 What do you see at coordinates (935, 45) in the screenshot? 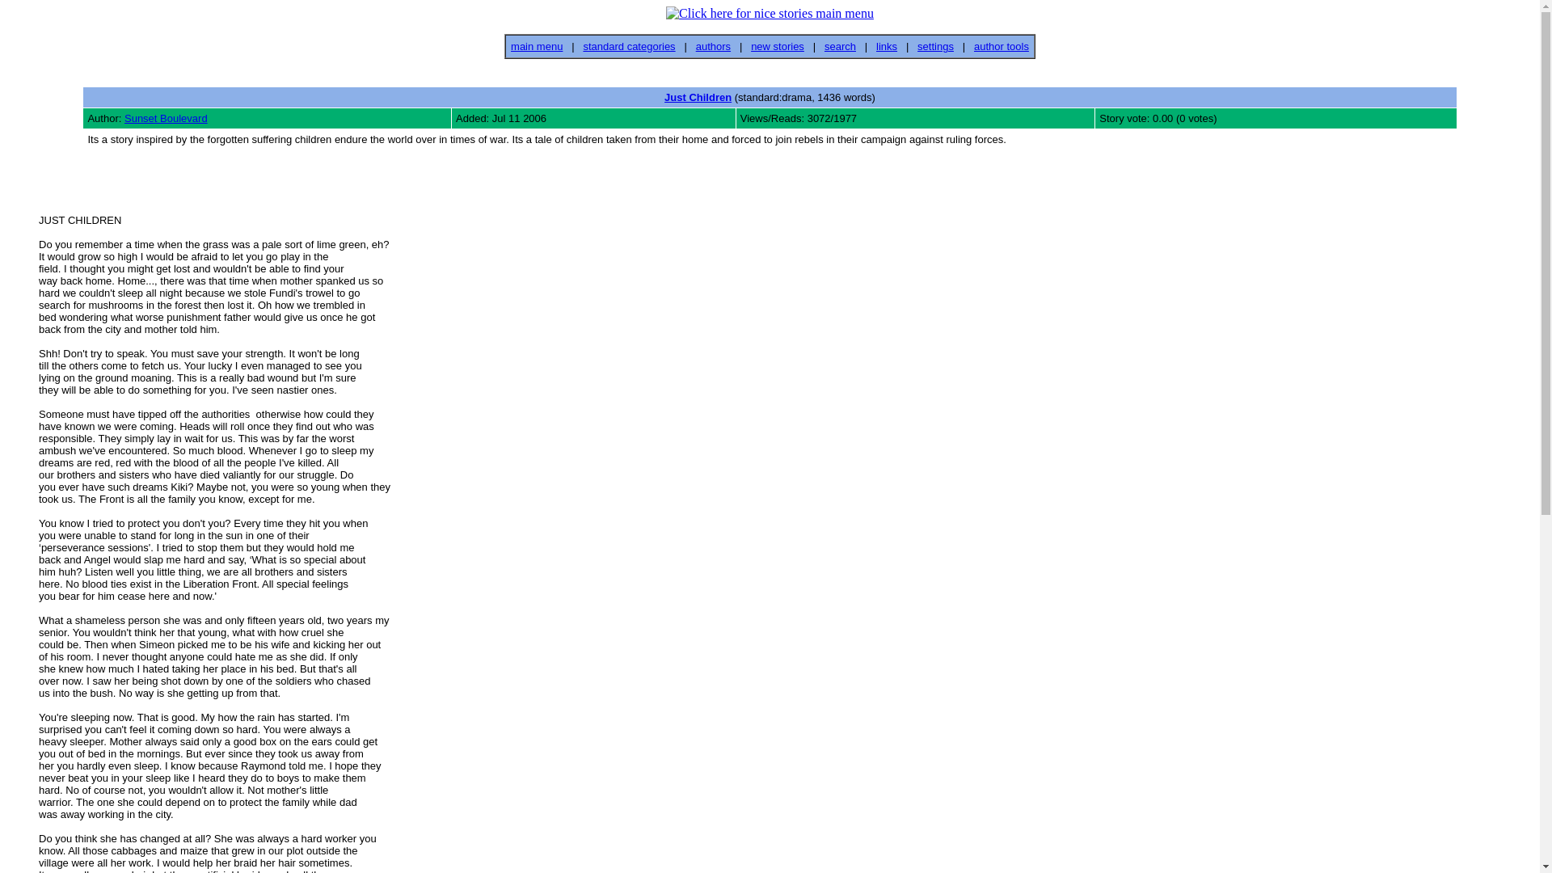
I see `settings` at bounding box center [935, 45].